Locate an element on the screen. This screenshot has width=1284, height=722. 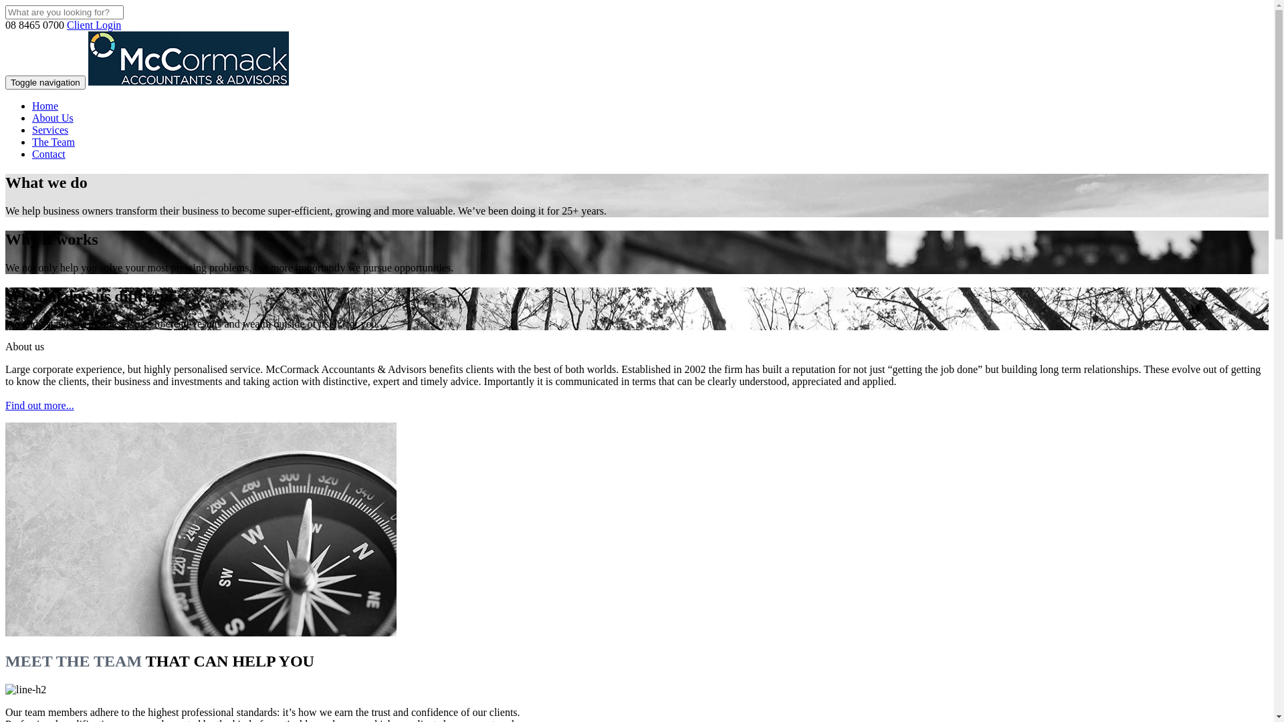
Home is located at coordinates (45, 106).